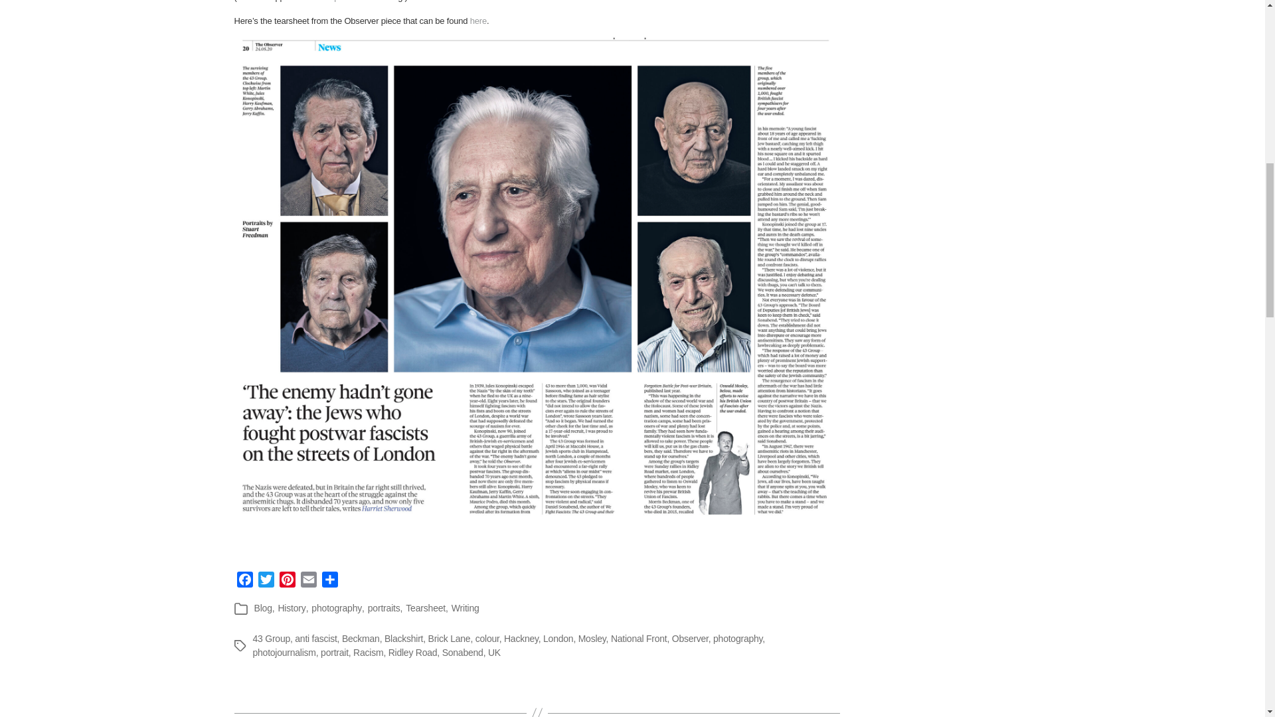  I want to click on here, so click(478, 20).